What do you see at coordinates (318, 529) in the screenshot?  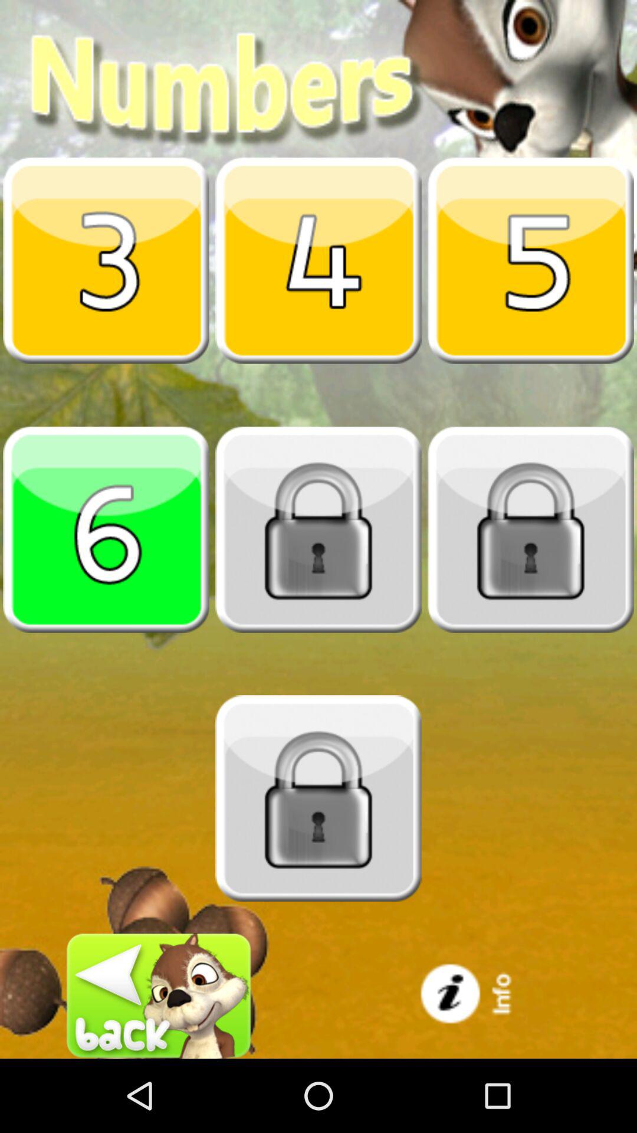 I see `lock` at bounding box center [318, 529].